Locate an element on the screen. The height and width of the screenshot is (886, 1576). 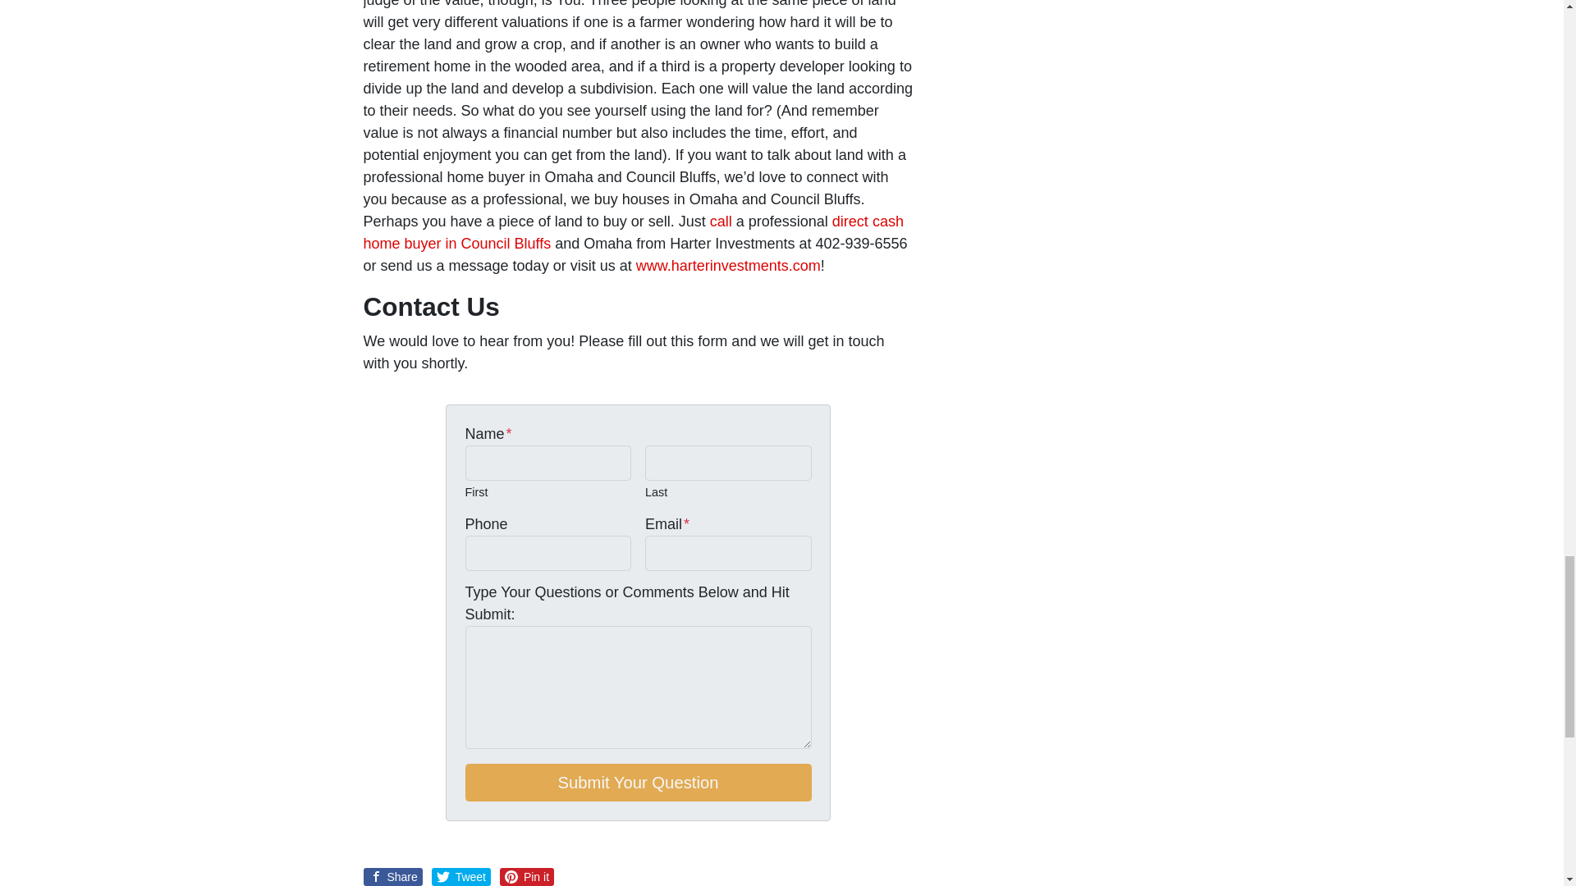
call is located at coordinates (721, 221).